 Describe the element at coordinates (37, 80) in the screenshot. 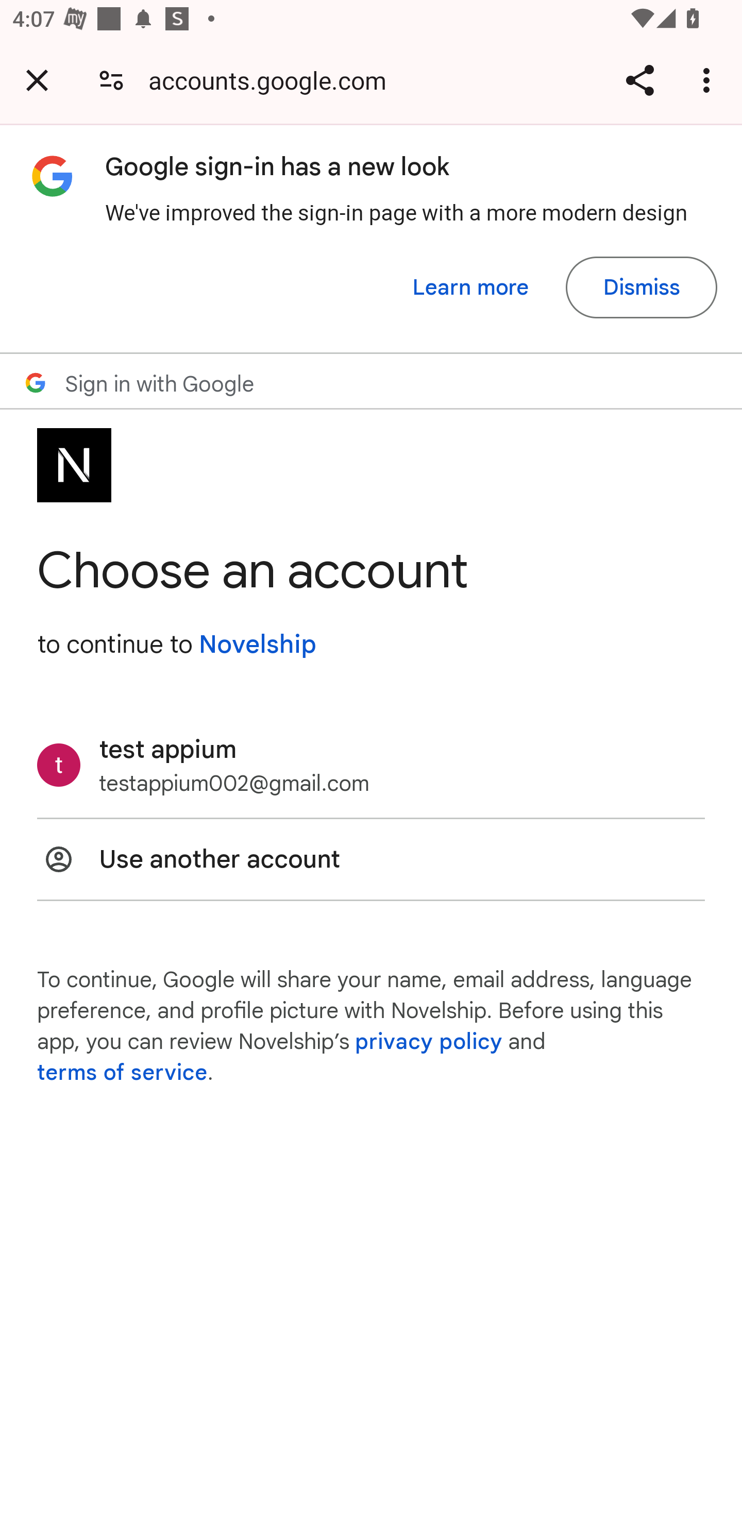

I see `Close tab` at that location.